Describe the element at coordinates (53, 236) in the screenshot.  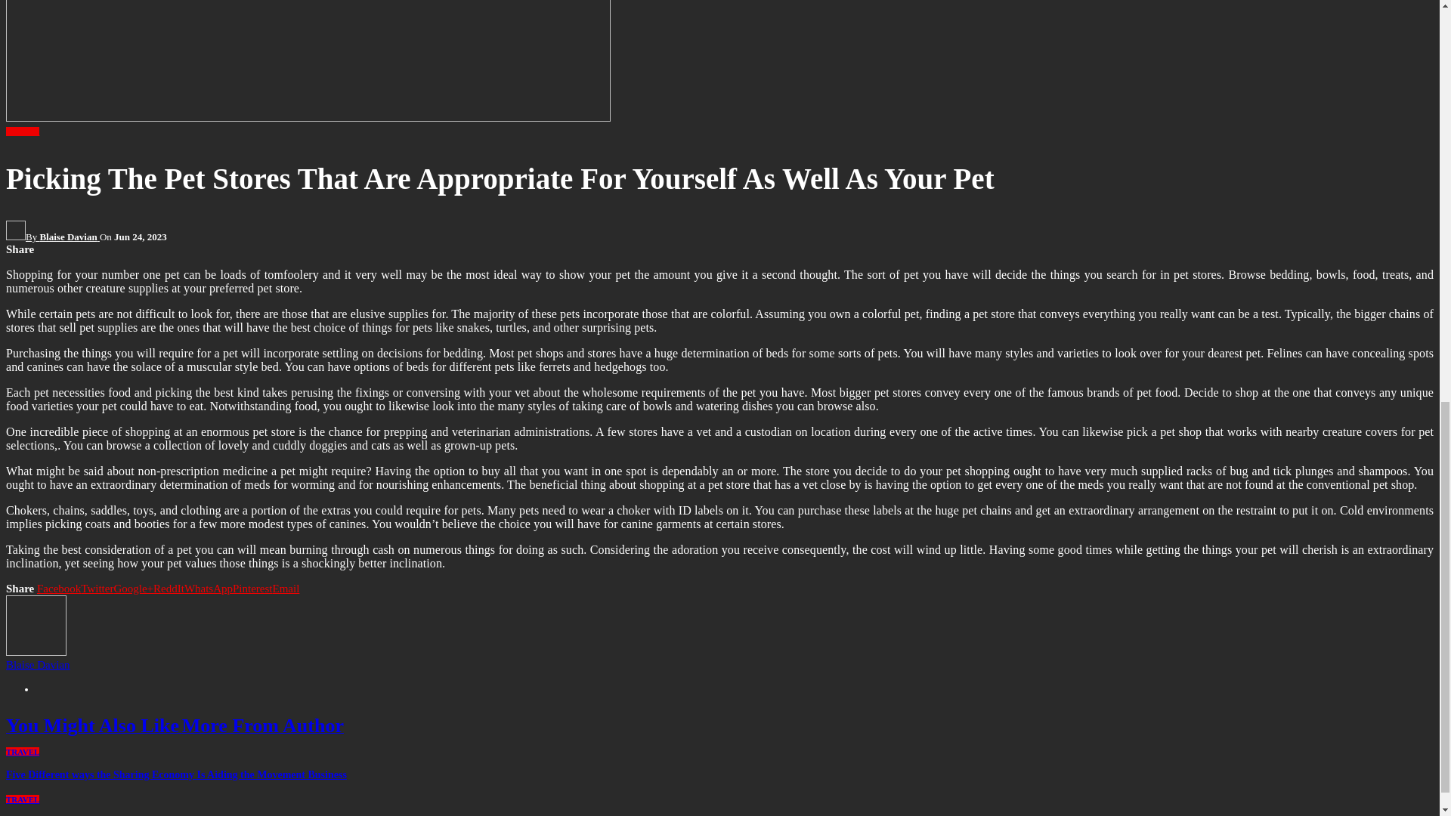
I see `By Blaise Davian` at that location.